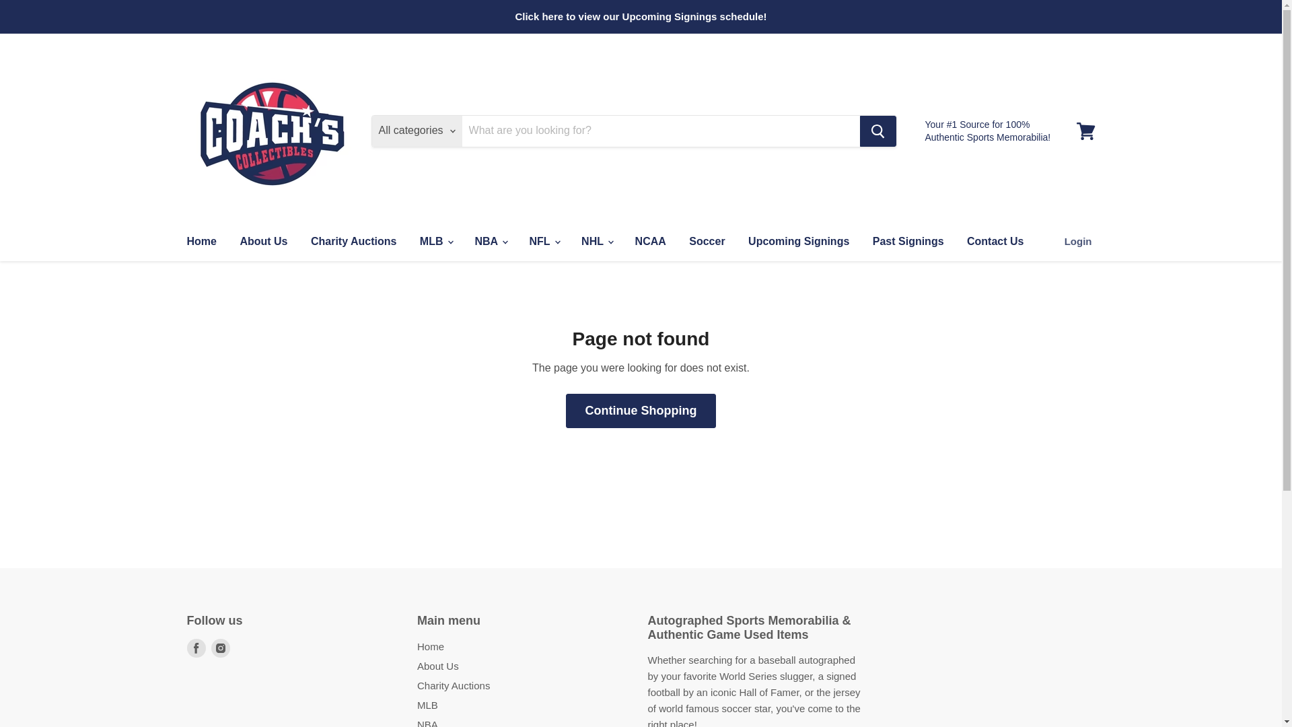  What do you see at coordinates (263, 242) in the screenshot?
I see `About Us` at bounding box center [263, 242].